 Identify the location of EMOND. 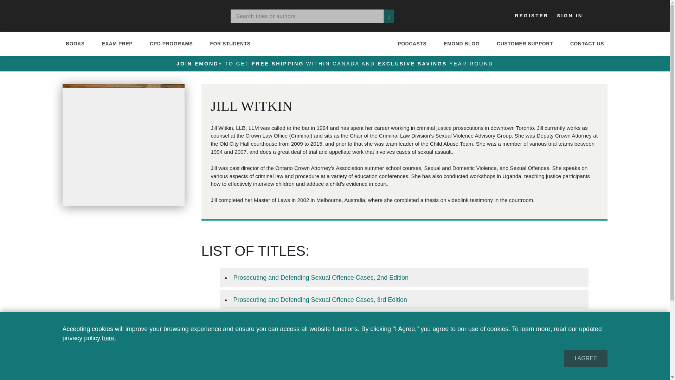
(85, 15).